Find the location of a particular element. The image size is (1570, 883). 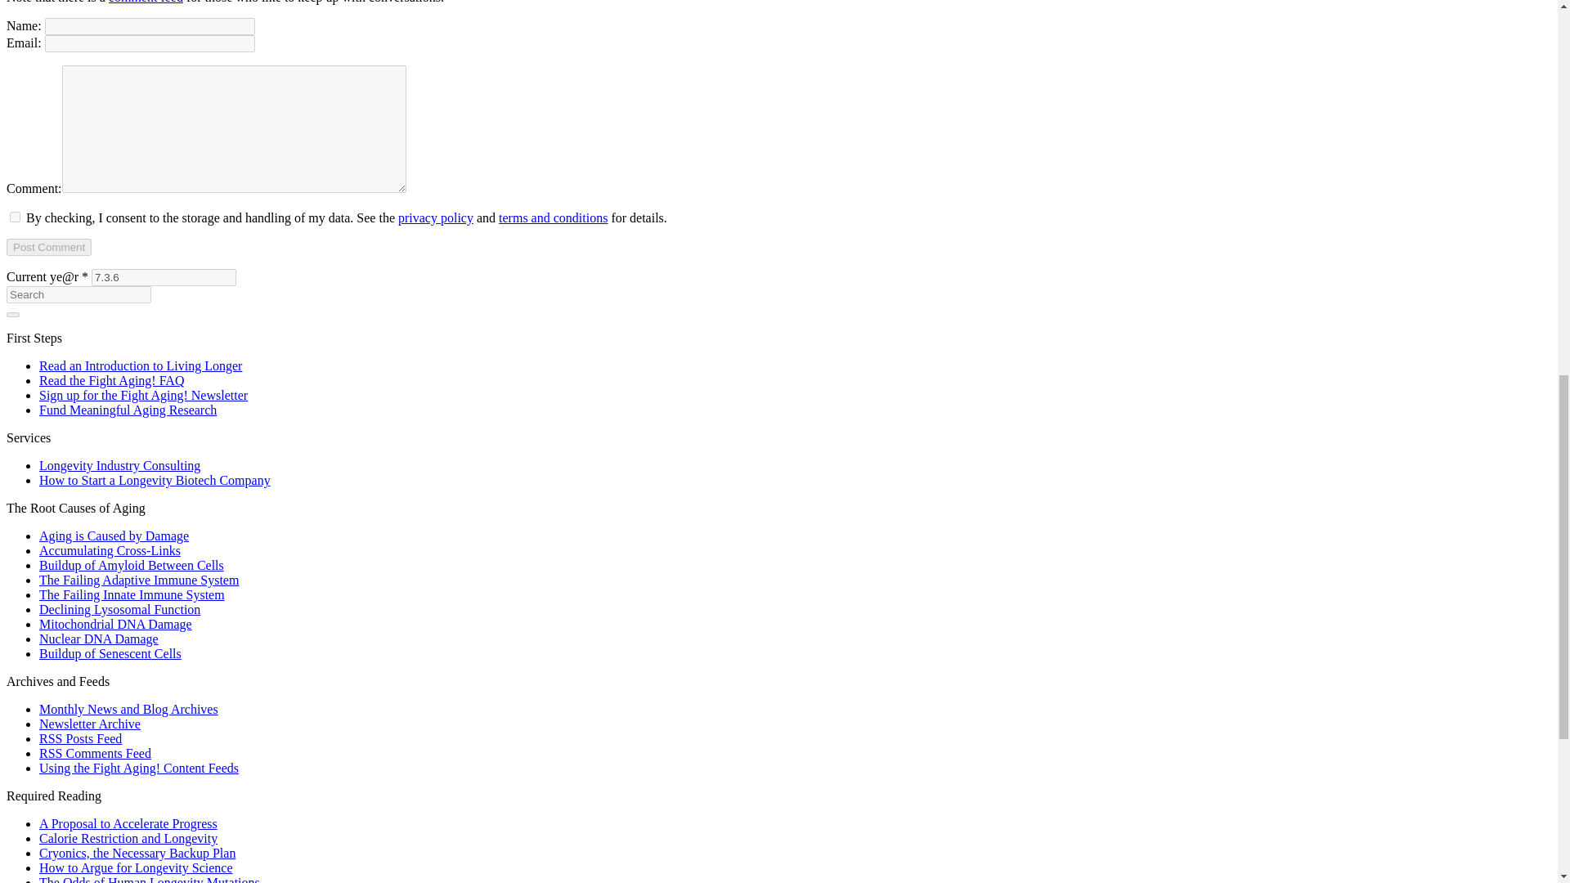

terms and conditions is located at coordinates (553, 217).